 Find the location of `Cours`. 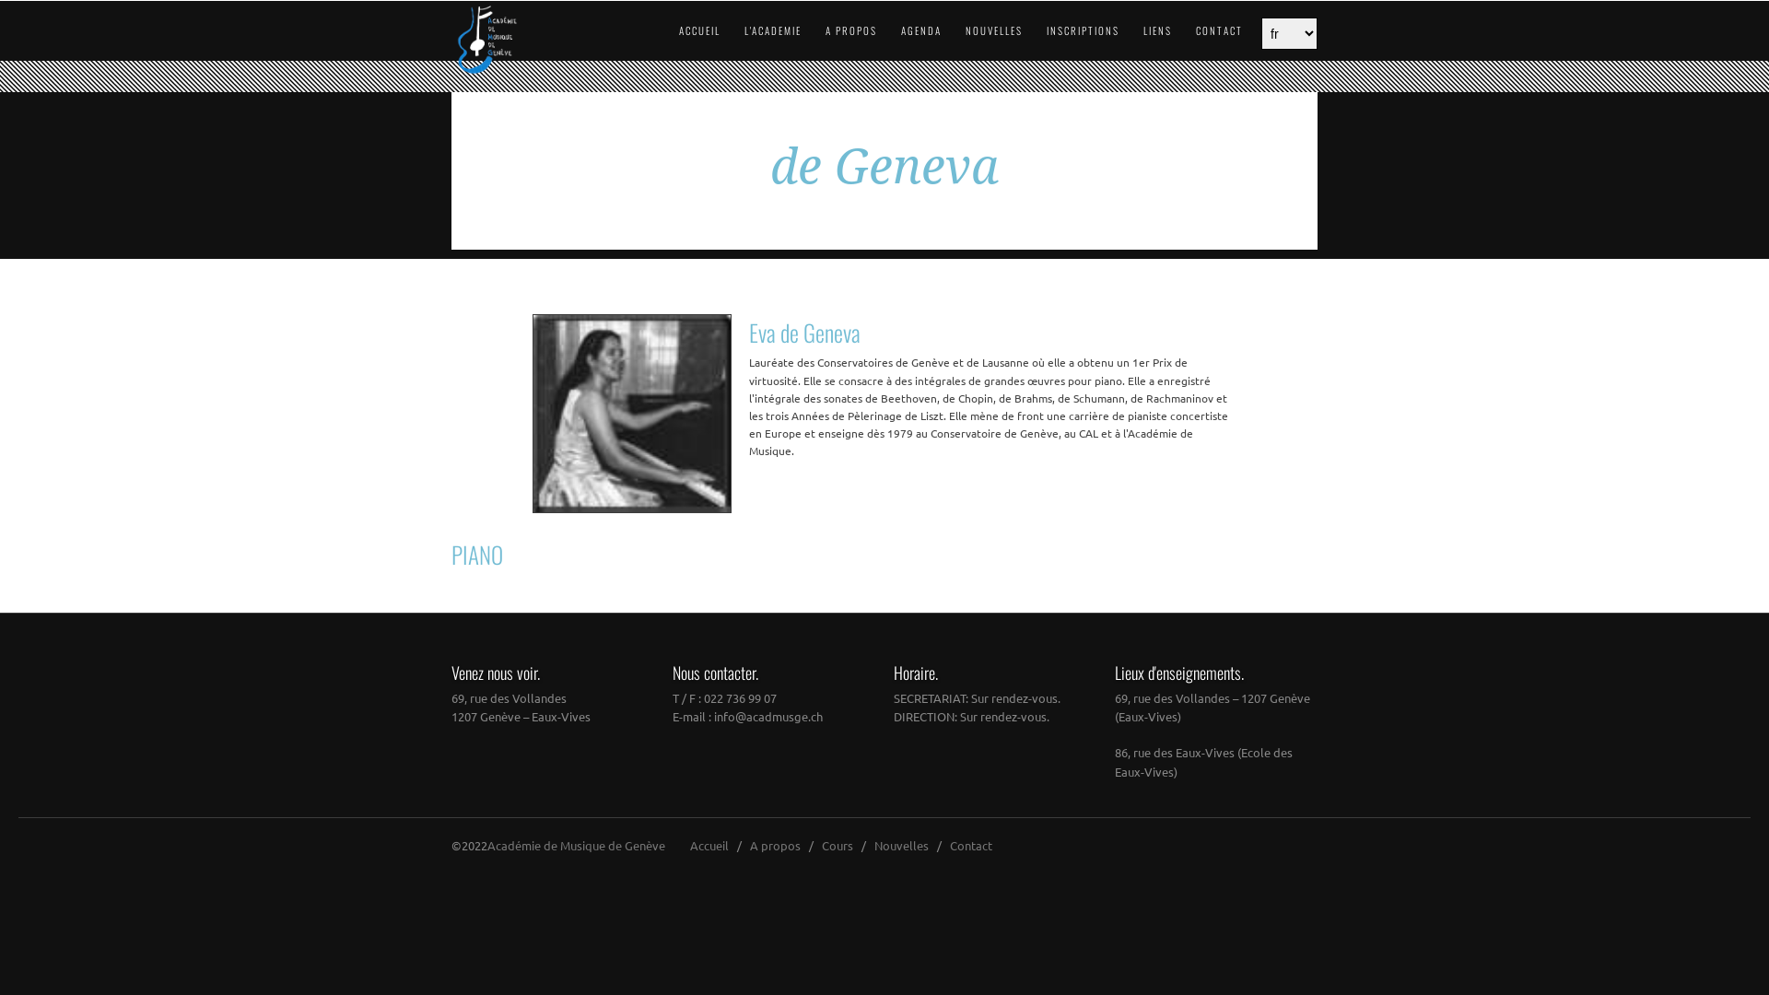

Cours is located at coordinates (838, 846).